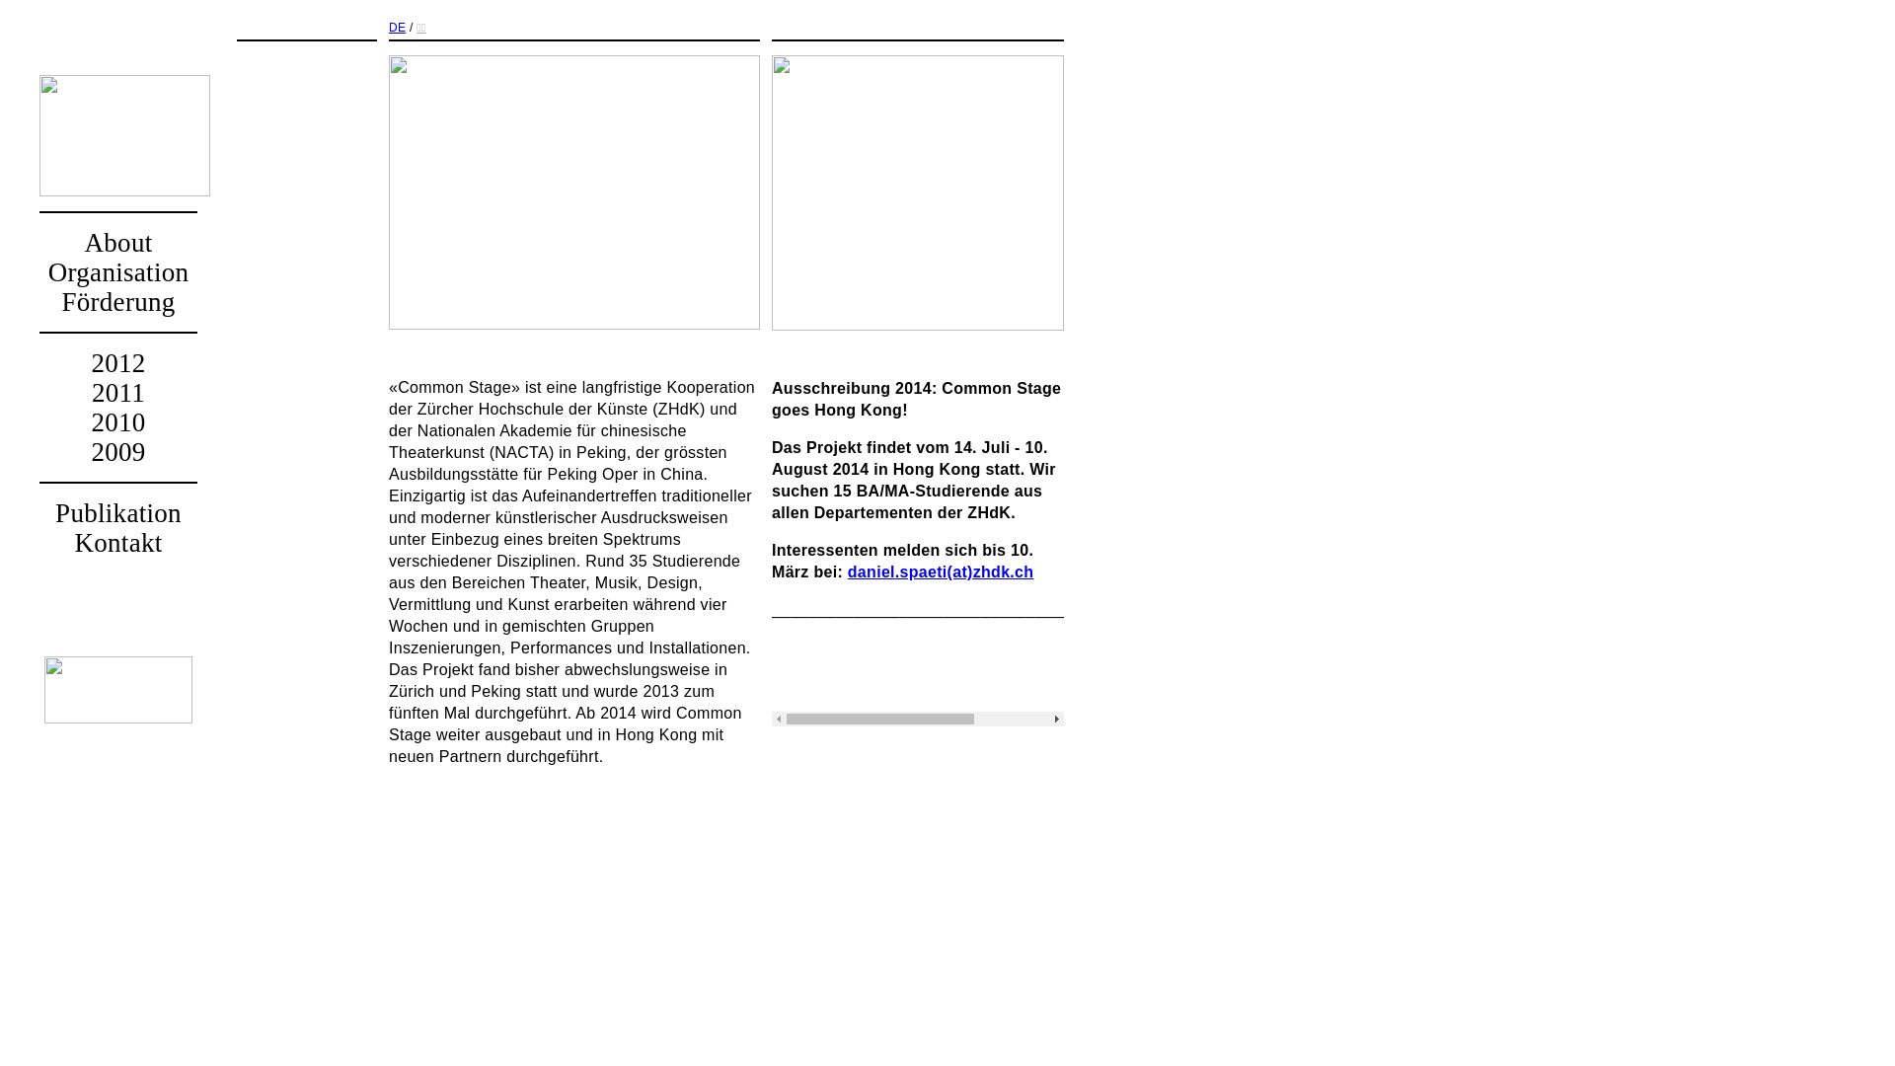 This screenshot has height=1066, width=1895. What do you see at coordinates (118, 422) in the screenshot?
I see `2010` at bounding box center [118, 422].